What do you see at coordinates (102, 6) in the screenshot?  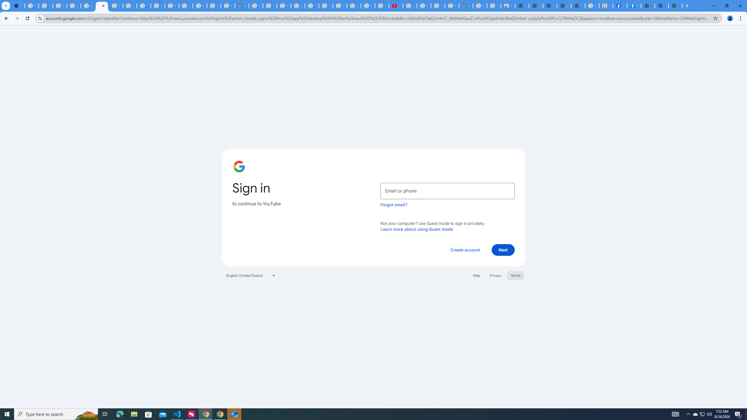 I see `YouTube` at bounding box center [102, 6].